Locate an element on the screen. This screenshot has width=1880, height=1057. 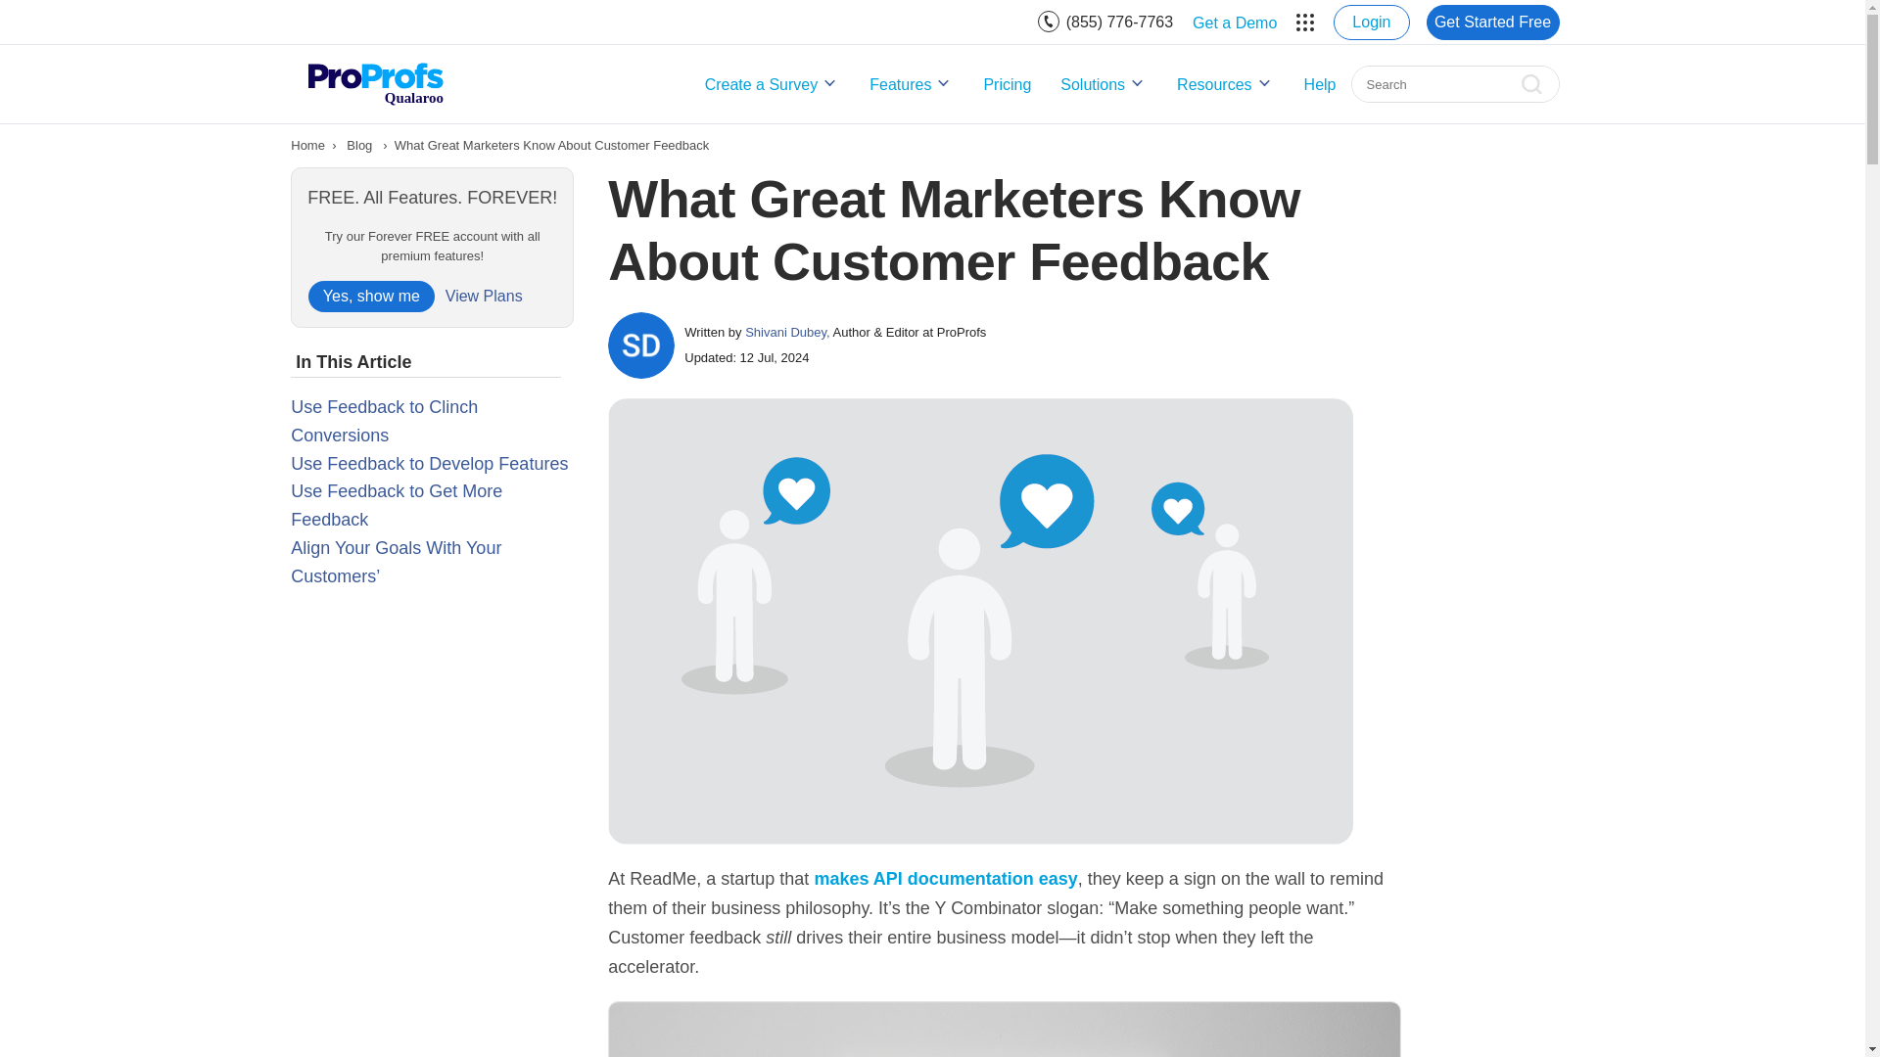
Home is located at coordinates (307, 145).